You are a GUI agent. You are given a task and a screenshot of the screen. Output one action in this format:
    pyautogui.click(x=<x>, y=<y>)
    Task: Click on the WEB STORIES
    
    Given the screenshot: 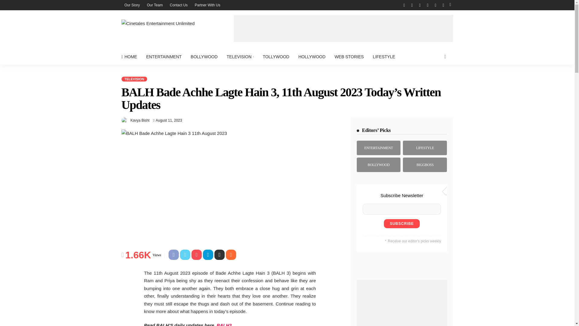 What is the action you would take?
    pyautogui.click(x=349, y=57)
    